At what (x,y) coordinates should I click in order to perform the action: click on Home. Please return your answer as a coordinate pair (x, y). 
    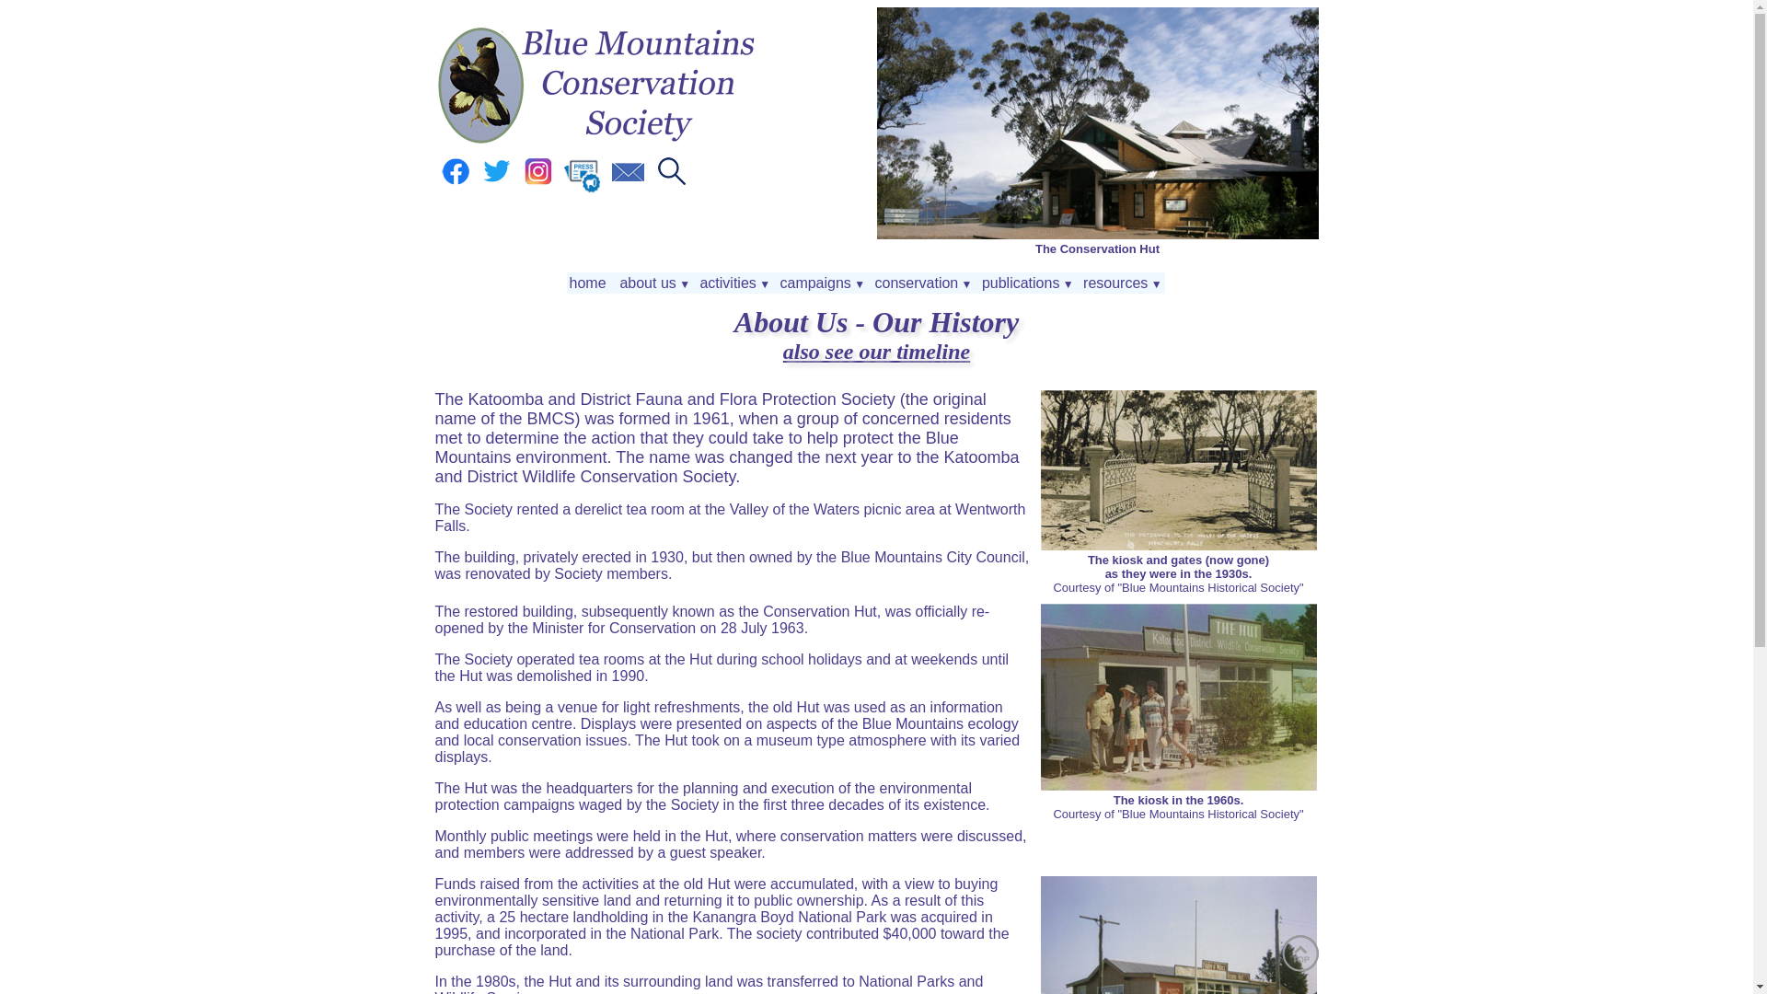
    Looking at the image, I should click on (595, 142).